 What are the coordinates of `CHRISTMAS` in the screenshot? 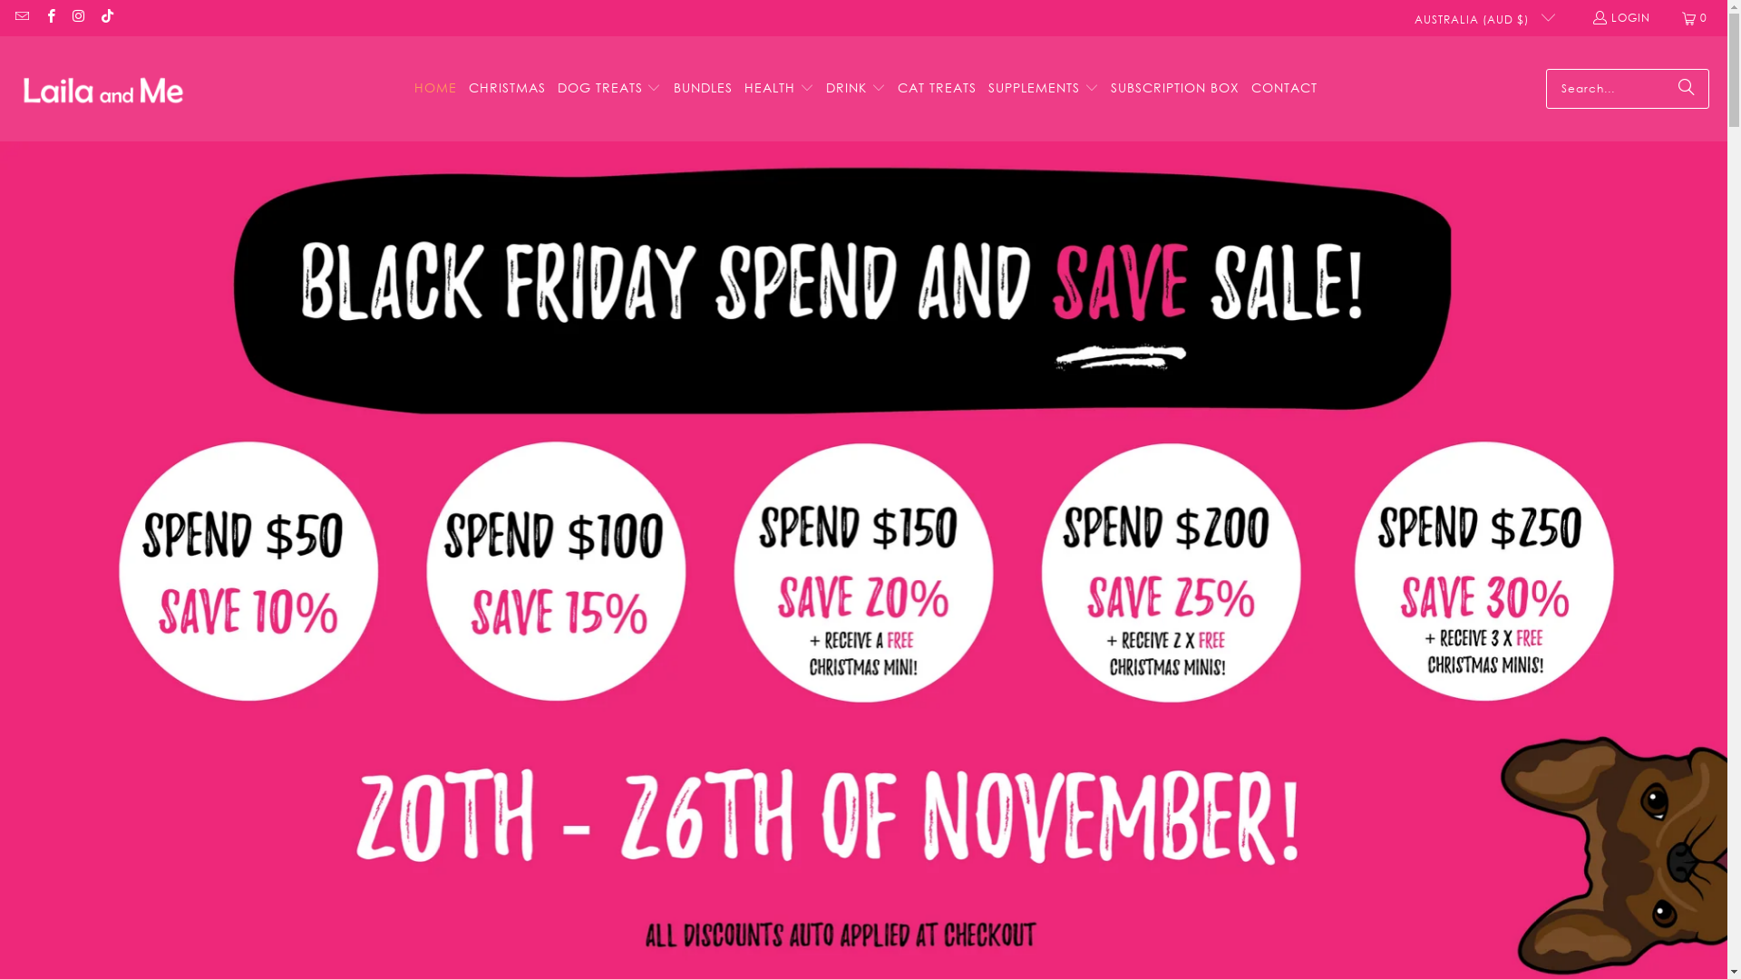 It's located at (508, 89).